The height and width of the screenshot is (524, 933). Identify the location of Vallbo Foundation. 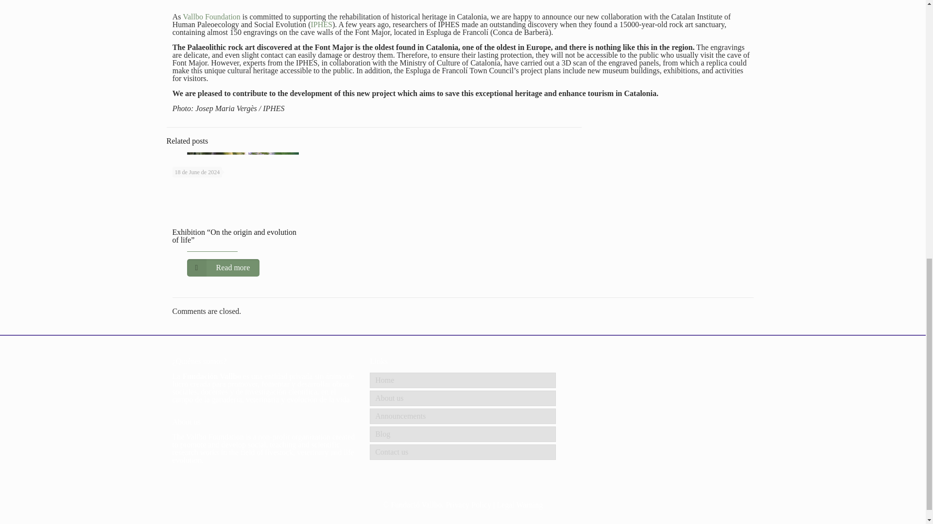
(212, 16).